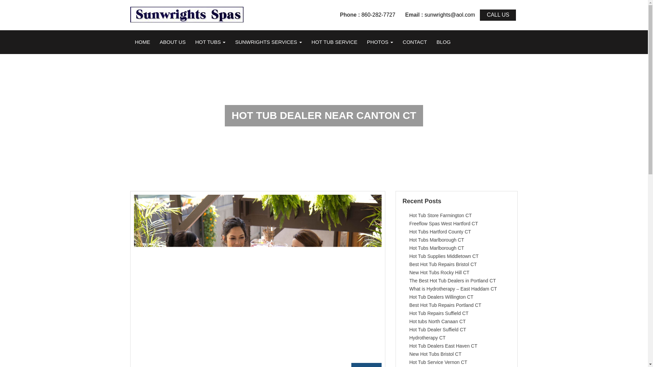 Image resolution: width=653 pixels, height=367 pixels. Describe the element at coordinates (268, 42) in the screenshot. I see `Sunwrights Services` at that location.